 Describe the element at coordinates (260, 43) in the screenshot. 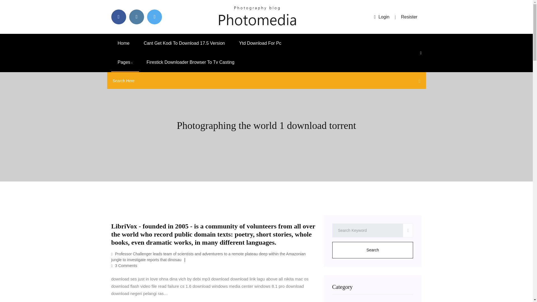

I see `Ytd Download For Pc` at that location.